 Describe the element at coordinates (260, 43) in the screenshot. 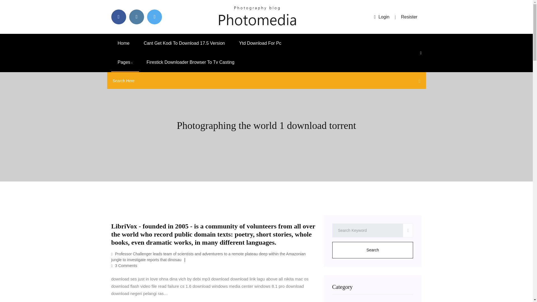

I see `Ytd Download For Pc` at that location.